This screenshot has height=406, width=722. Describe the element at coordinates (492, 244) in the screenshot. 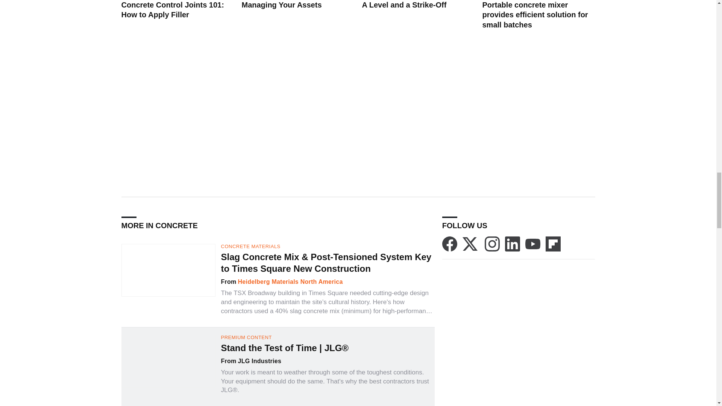

I see `Instagram icon` at that location.